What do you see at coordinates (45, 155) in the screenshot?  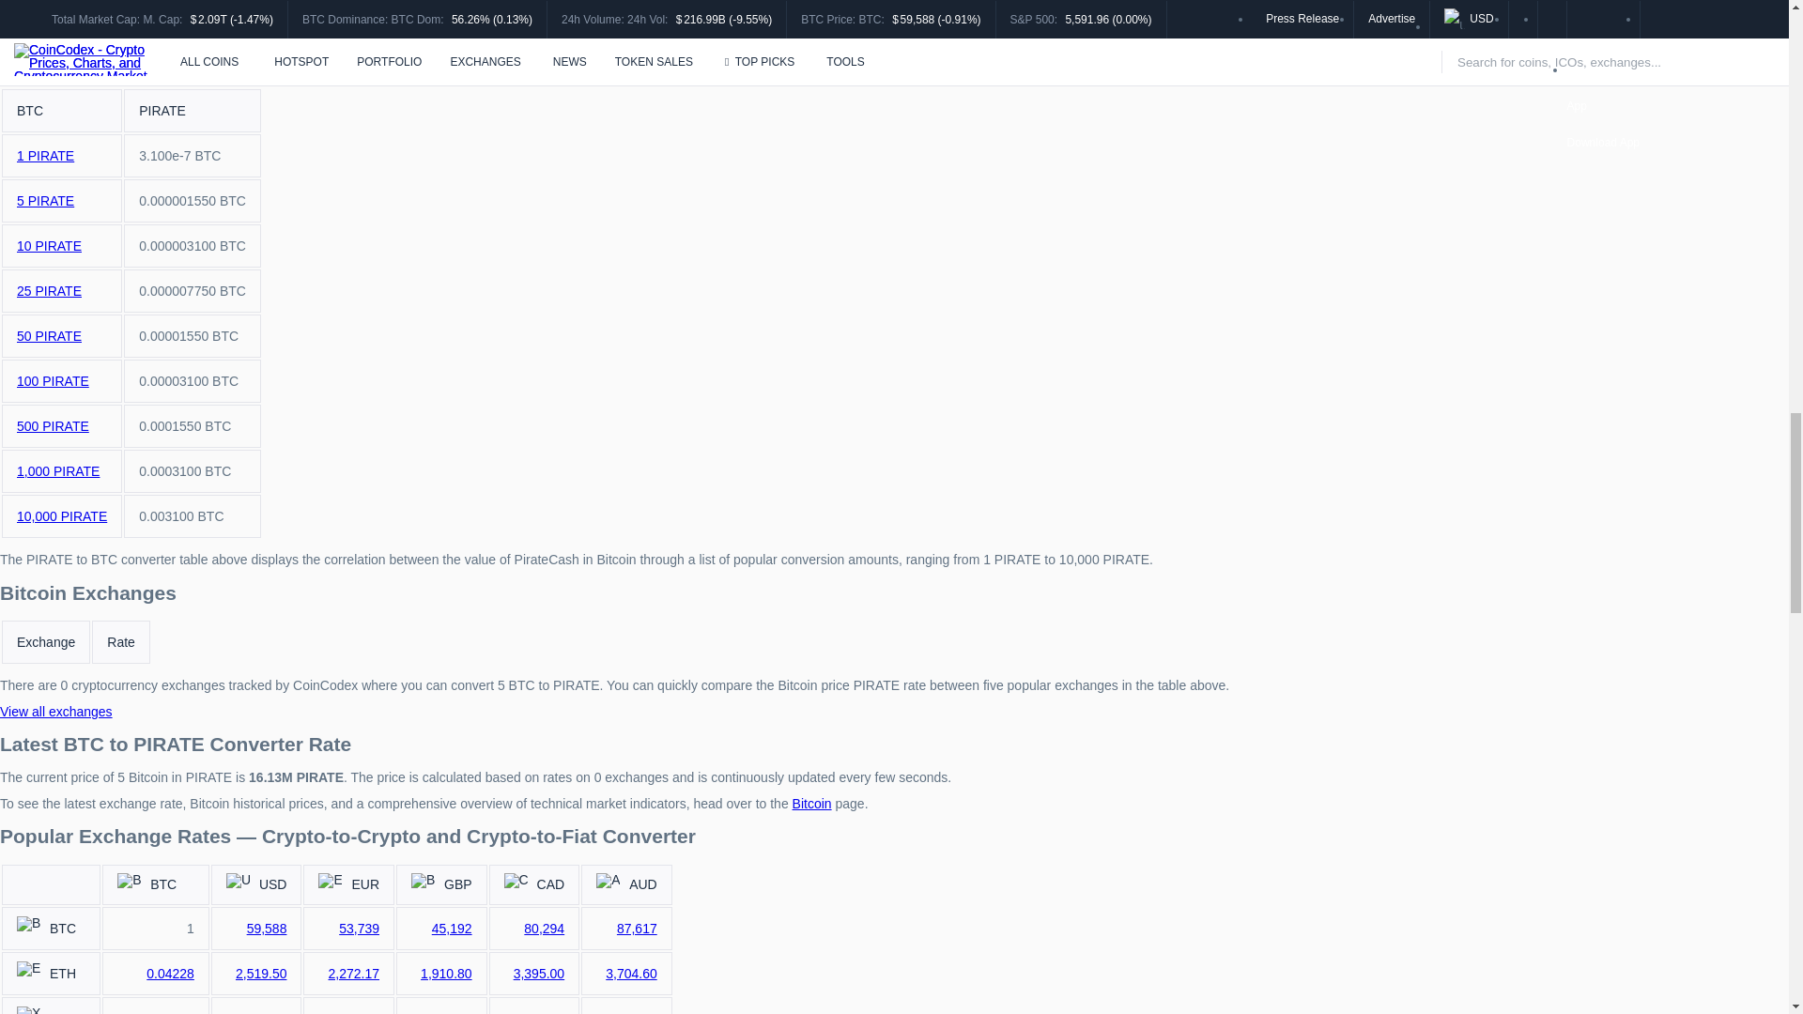 I see `1 PIRATE` at bounding box center [45, 155].